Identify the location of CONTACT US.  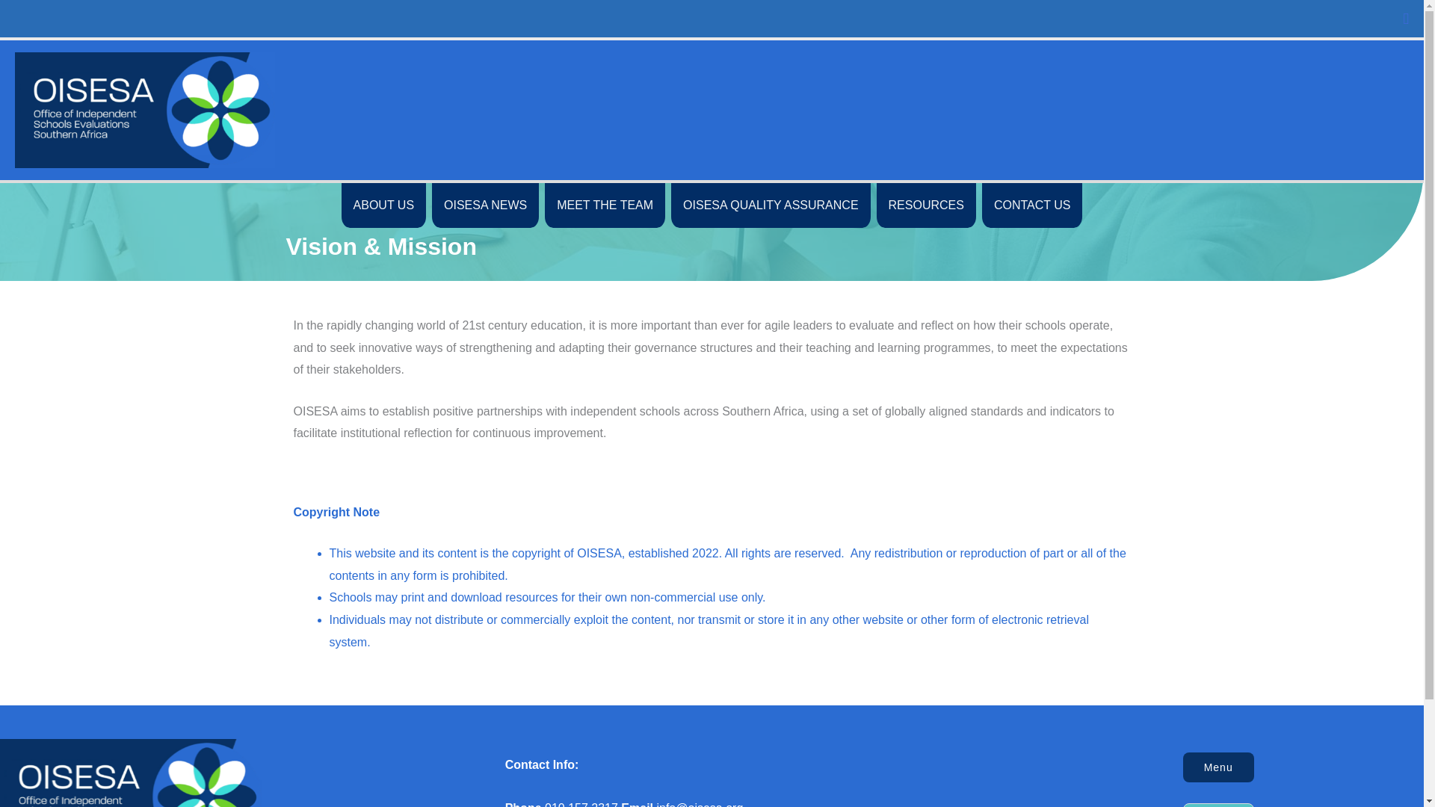
(1032, 205).